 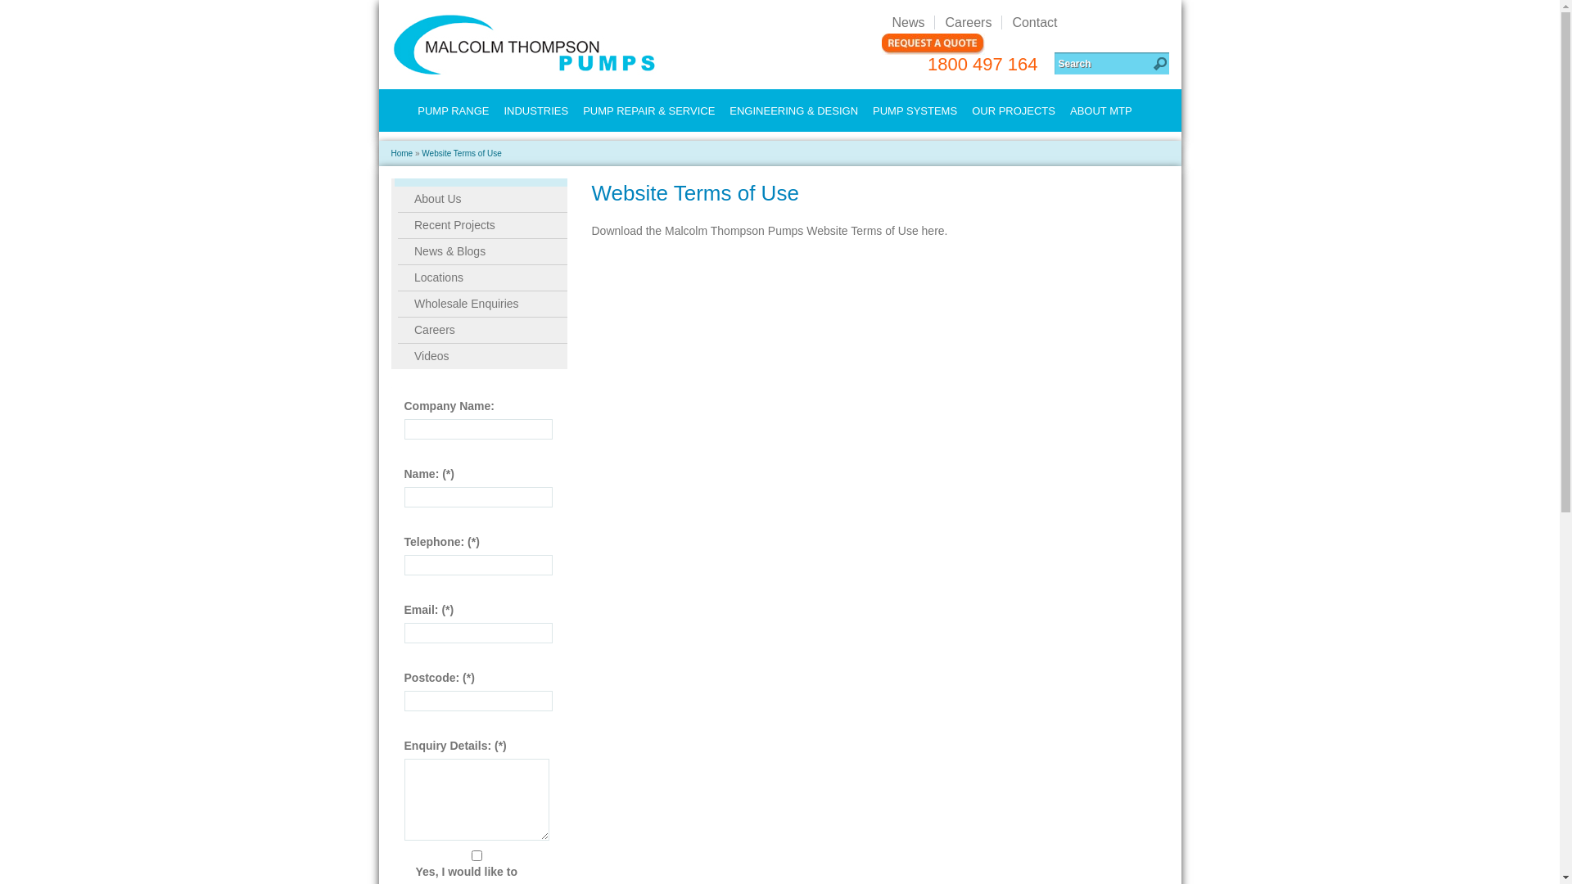 I want to click on About Us, so click(x=483, y=200).